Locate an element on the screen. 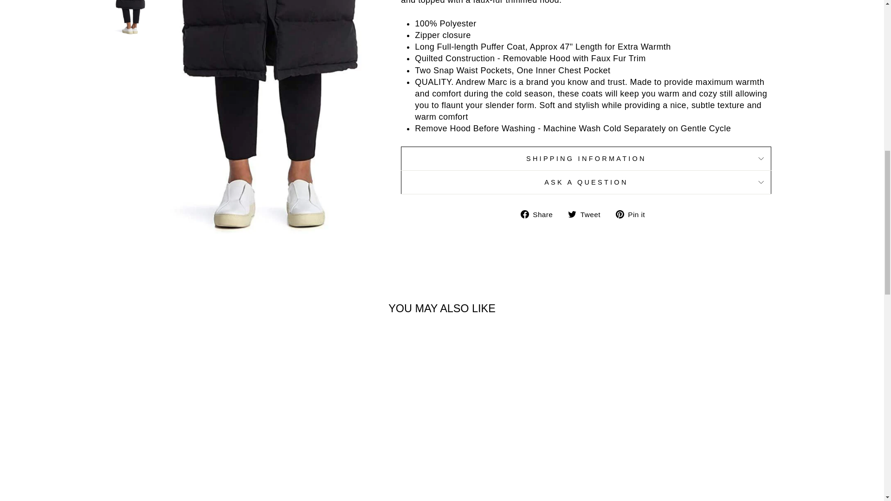  Pin on Pinterest is located at coordinates (634, 214).